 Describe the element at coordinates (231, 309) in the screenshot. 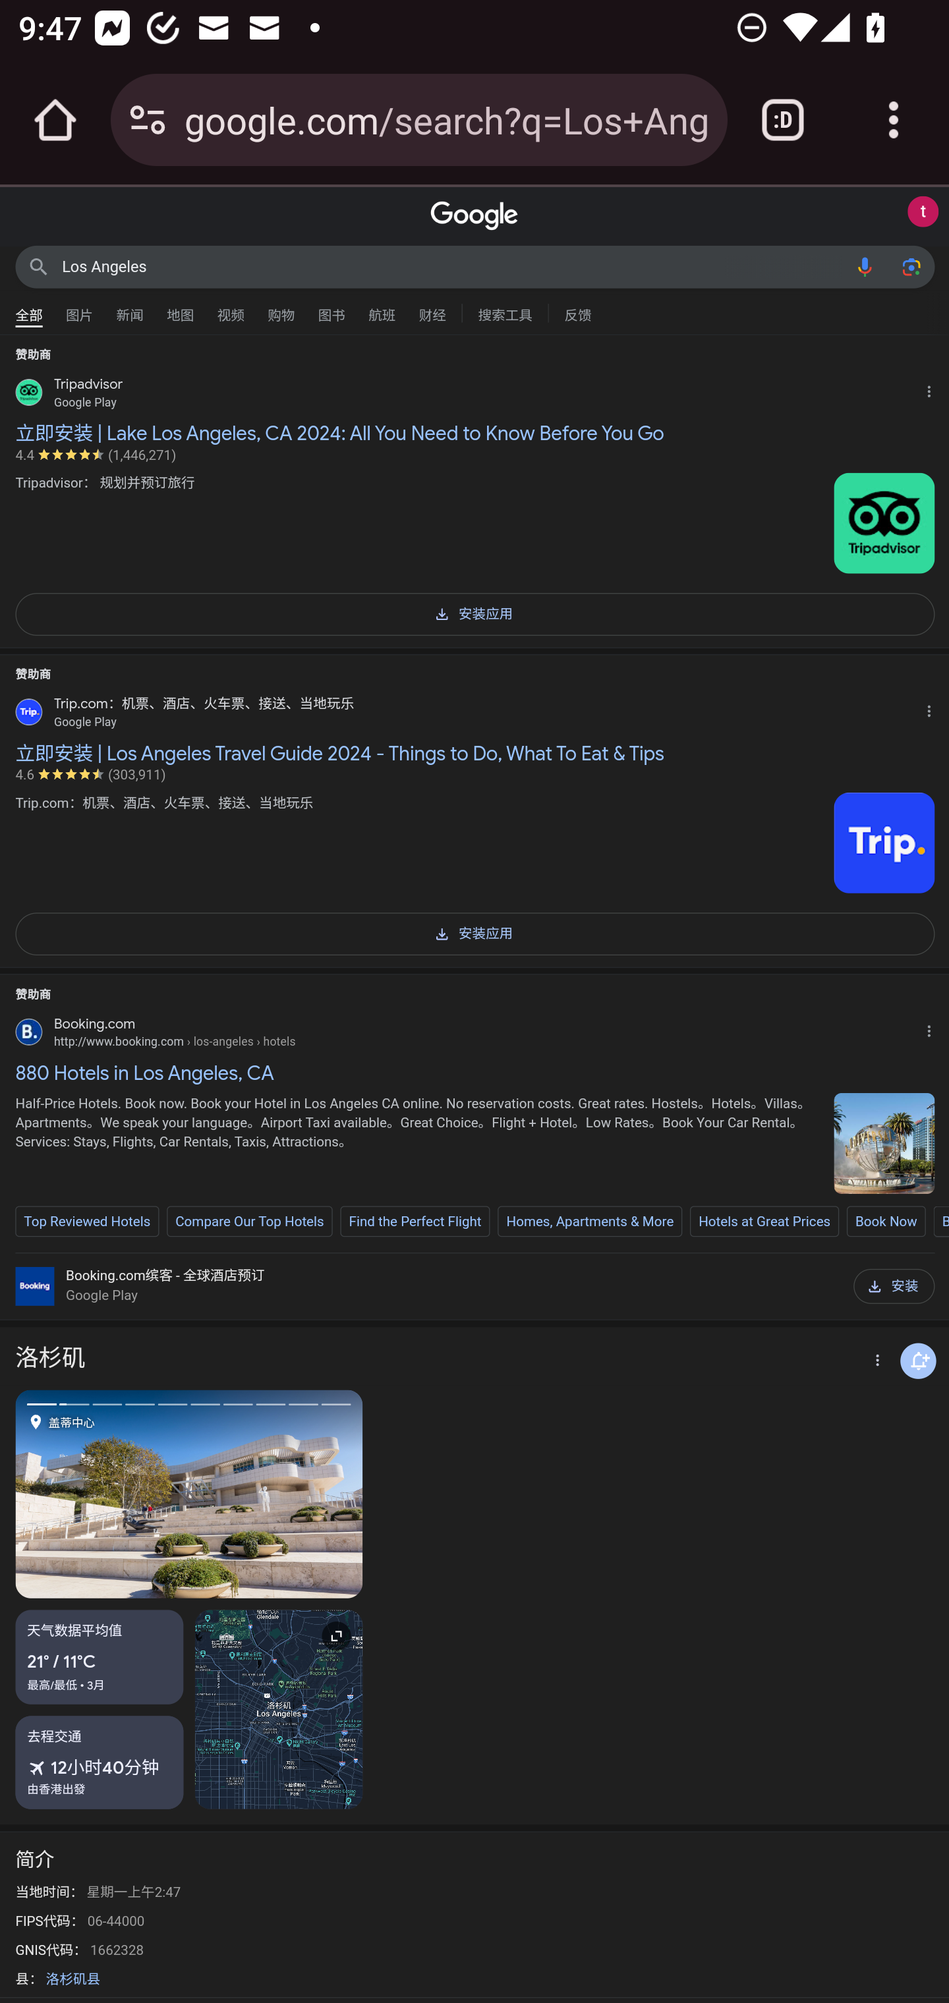

I see `视频` at that location.